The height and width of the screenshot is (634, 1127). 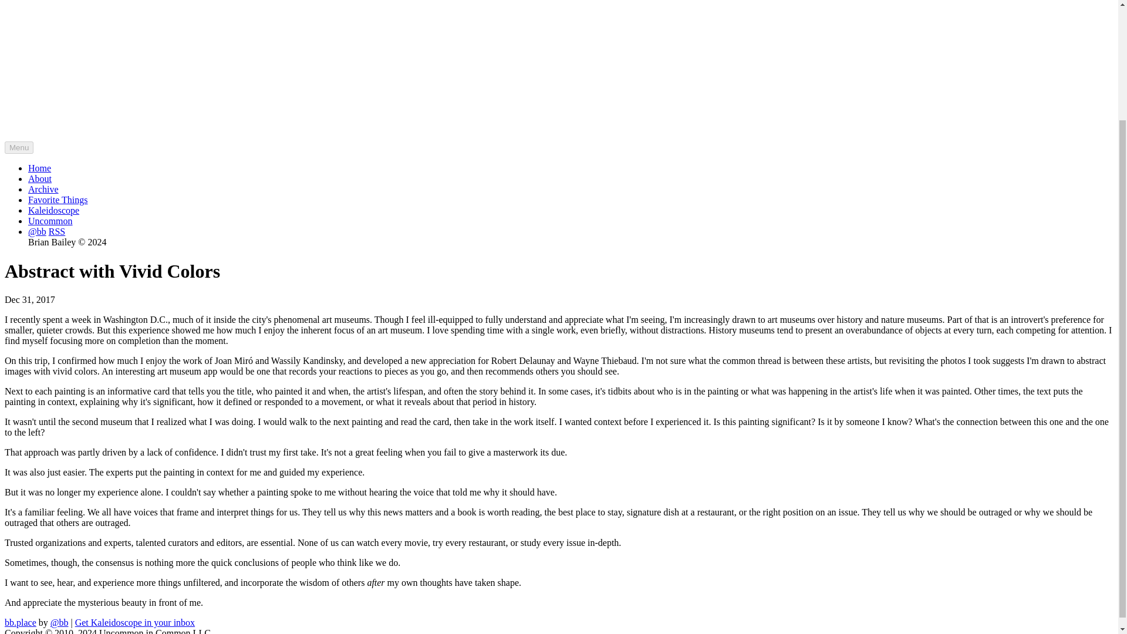 What do you see at coordinates (39, 168) in the screenshot?
I see `Home` at bounding box center [39, 168].